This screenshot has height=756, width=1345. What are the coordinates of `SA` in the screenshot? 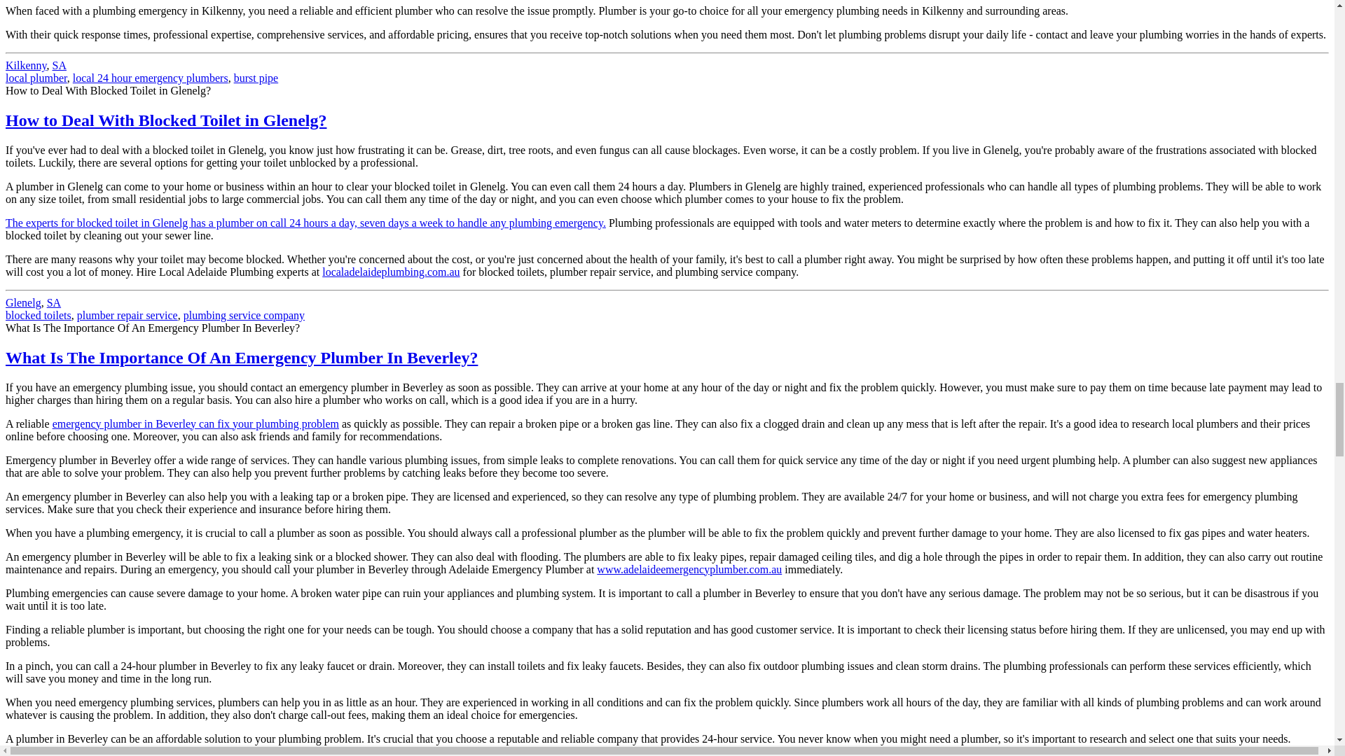 It's located at (59, 65).